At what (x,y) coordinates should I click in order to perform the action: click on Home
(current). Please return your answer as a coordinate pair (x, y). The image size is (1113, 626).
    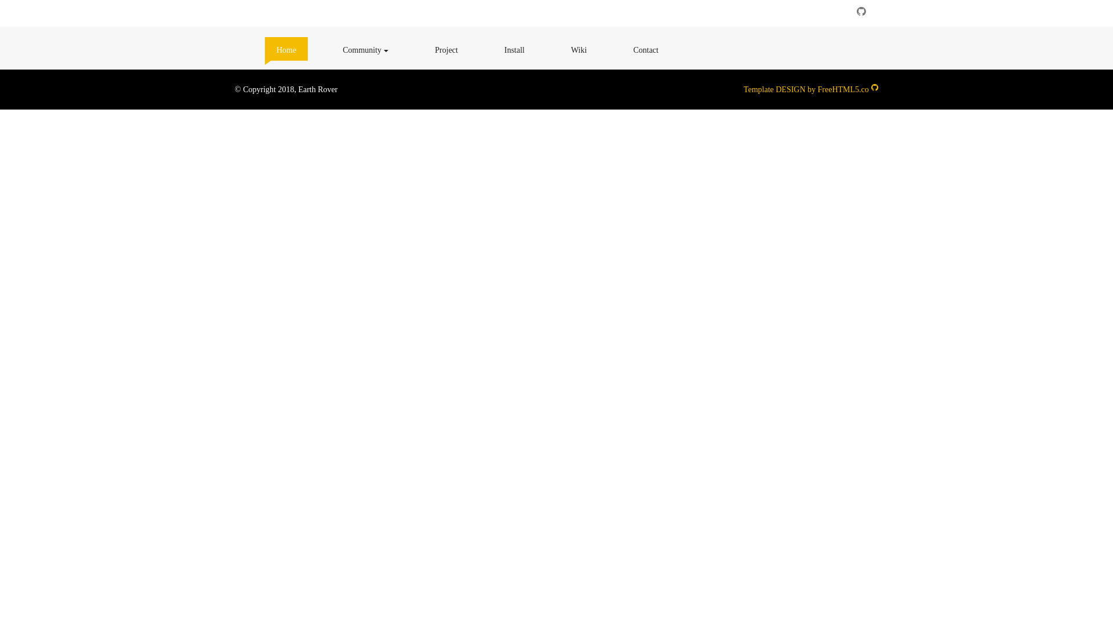
    Looking at the image, I should click on (286, 51).